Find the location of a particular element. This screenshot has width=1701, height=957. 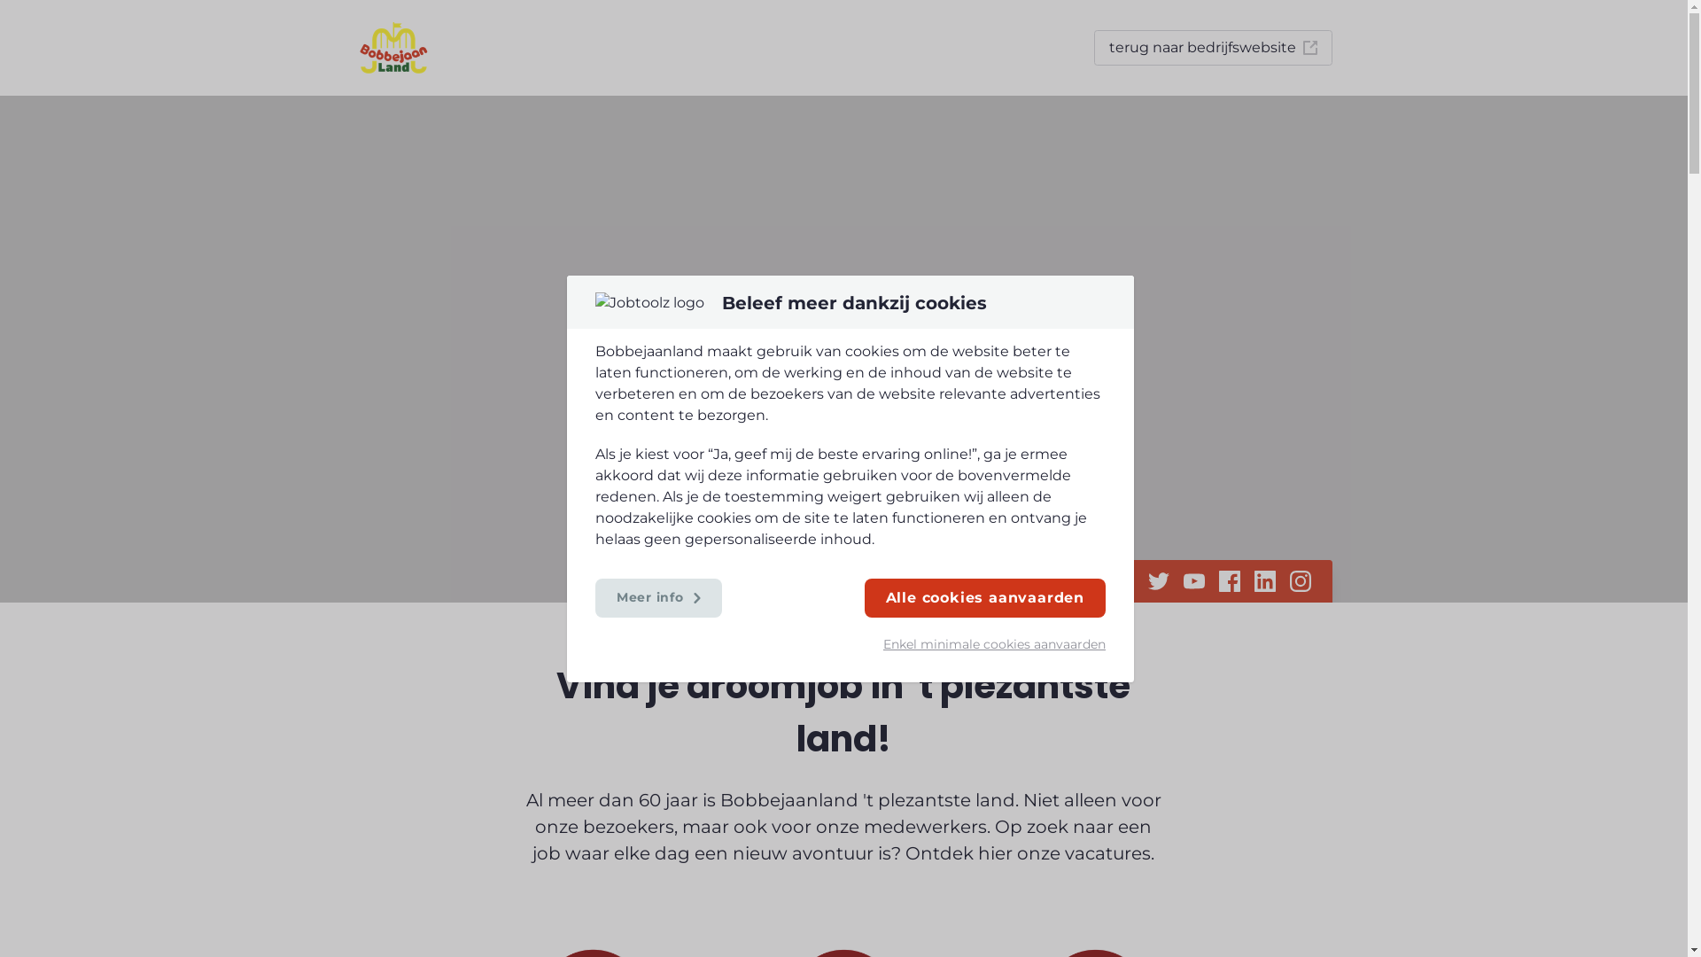

Enkel minimale cookies aanvaarden is located at coordinates (985, 643).